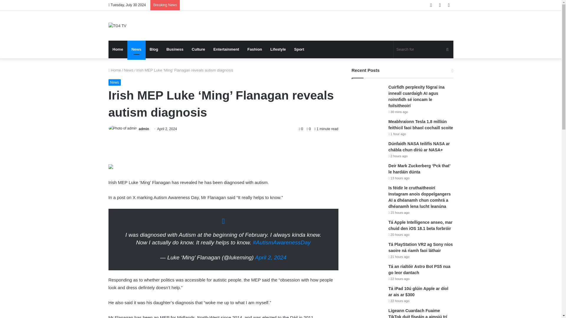 The height and width of the screenshot is (318, 566). I want to click on Home, so click(115, 70).